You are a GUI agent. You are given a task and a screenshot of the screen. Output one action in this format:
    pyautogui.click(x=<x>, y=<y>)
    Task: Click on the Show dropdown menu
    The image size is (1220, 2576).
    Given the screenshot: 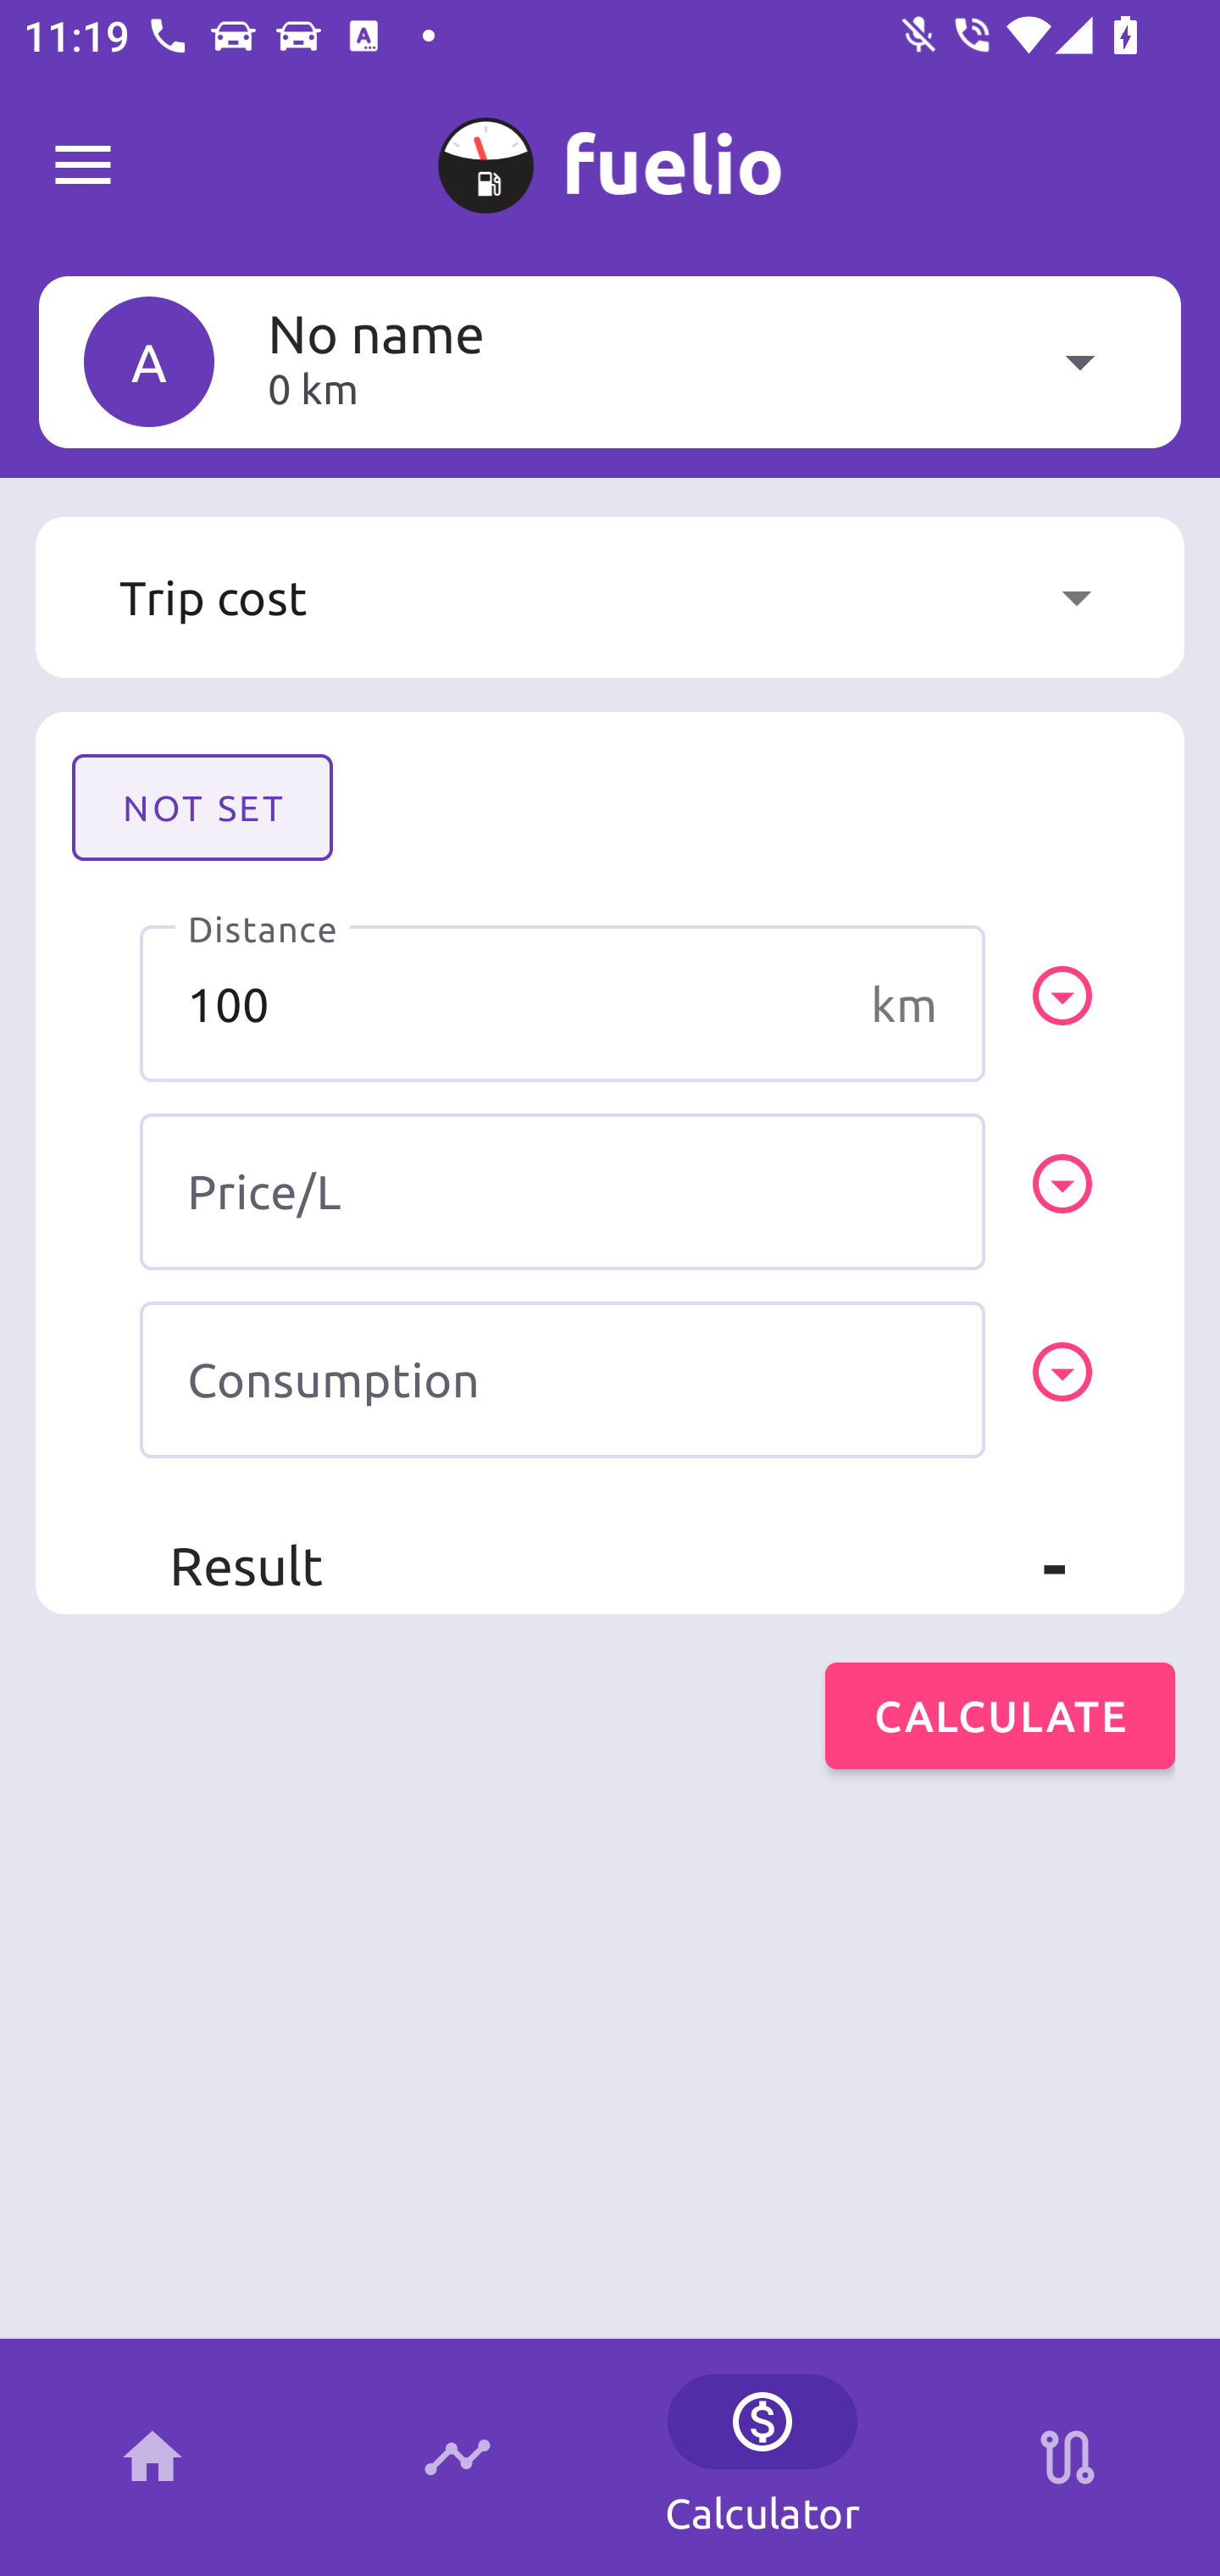 What is the action you would take?
    pyautogui.click(x=1076, y=597)
    